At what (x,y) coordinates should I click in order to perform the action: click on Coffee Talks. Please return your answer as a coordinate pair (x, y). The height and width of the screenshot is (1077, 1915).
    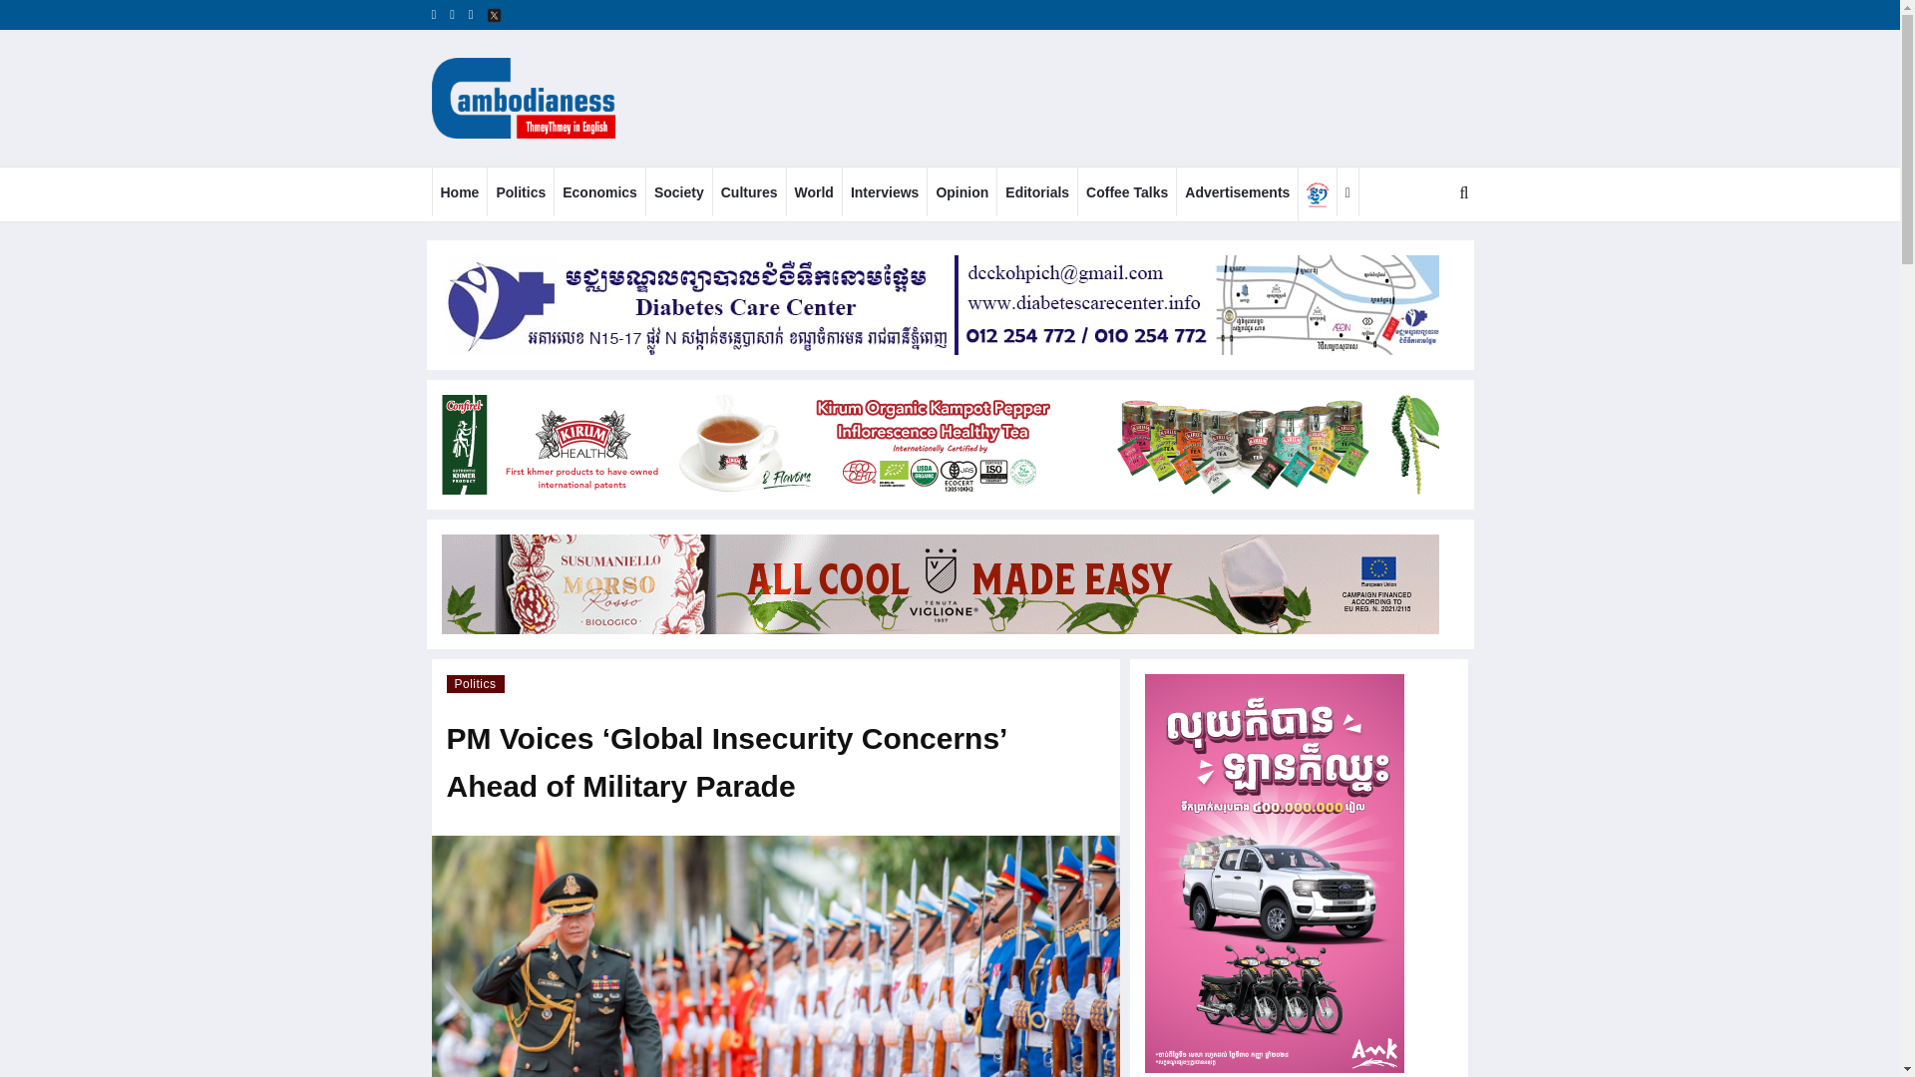
    Looking at the image, I should click on (1126, 192).